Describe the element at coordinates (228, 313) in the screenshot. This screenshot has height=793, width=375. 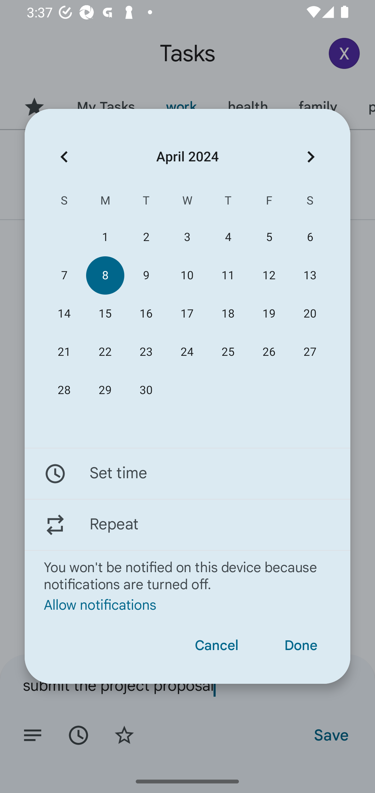
I see `18 18 April 2024` at that location.